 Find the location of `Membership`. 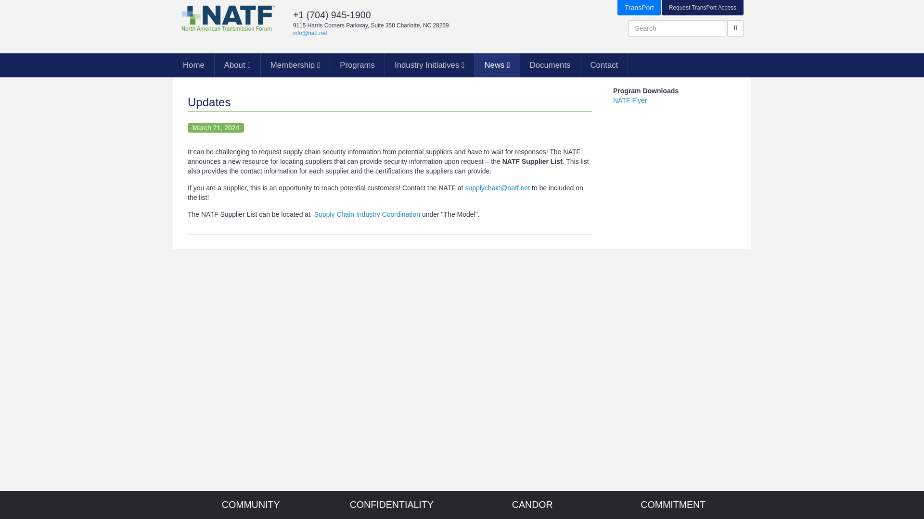

Membership is located at coordinates (295, 65).